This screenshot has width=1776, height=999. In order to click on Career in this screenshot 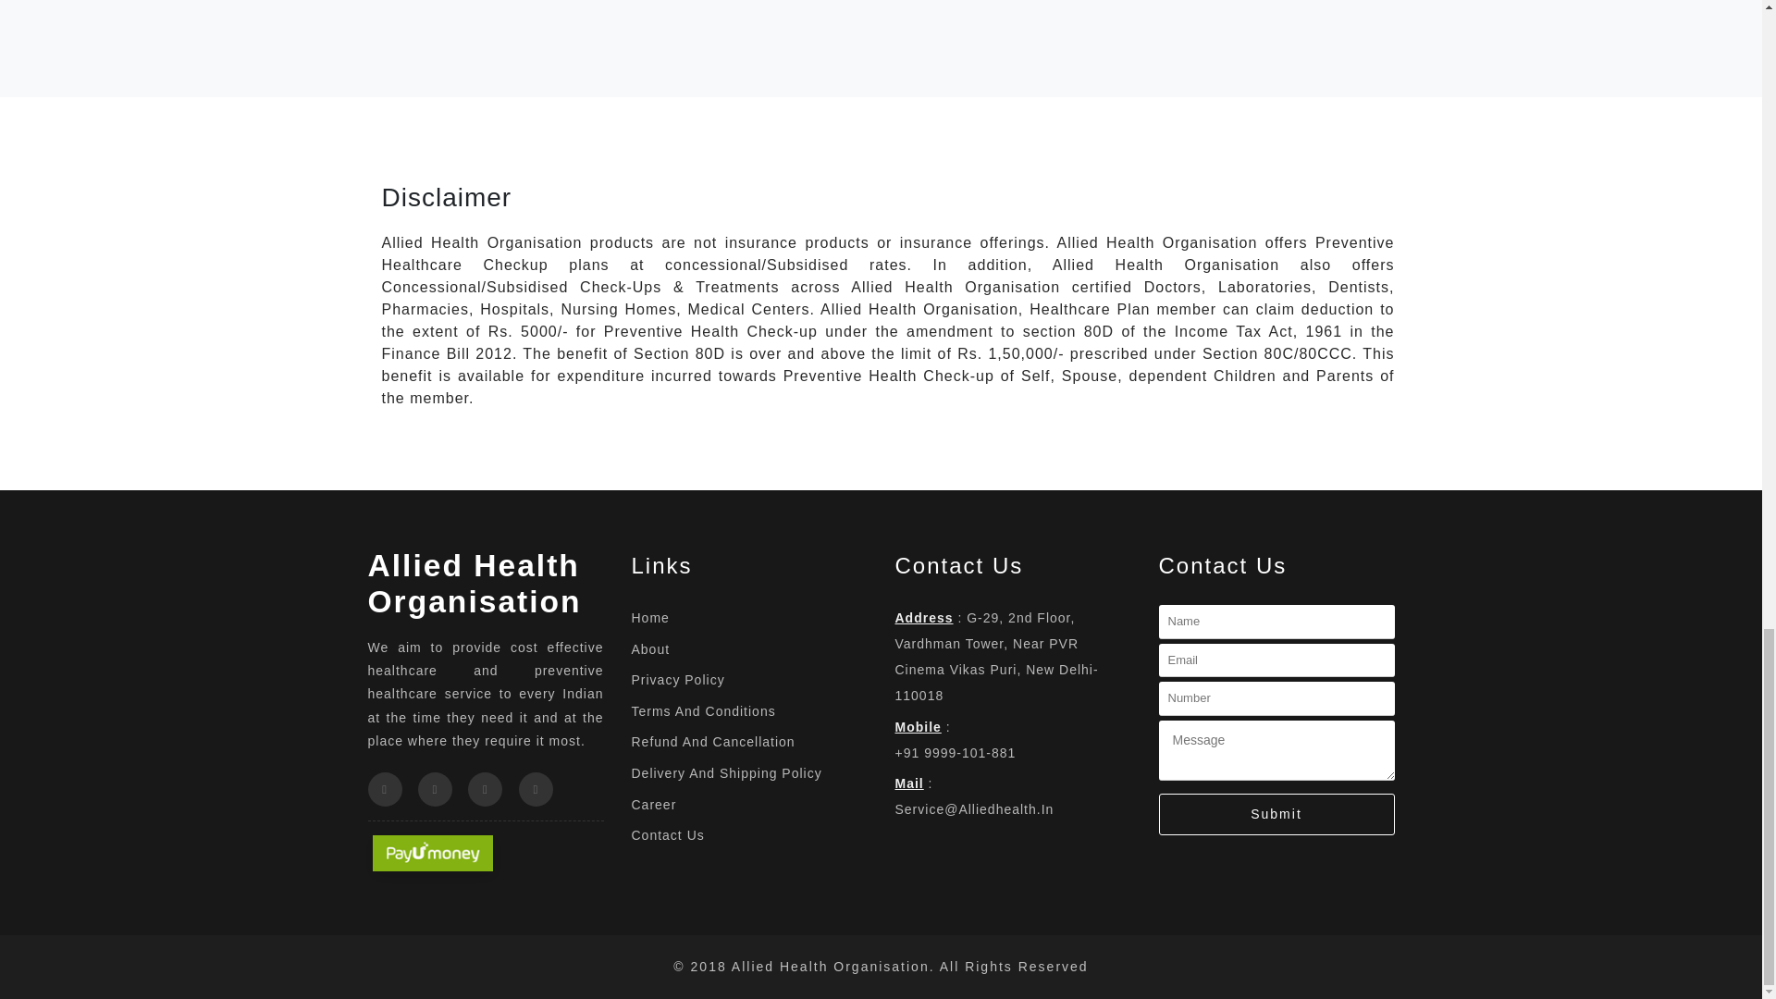, I will do `click(747, 805)`.